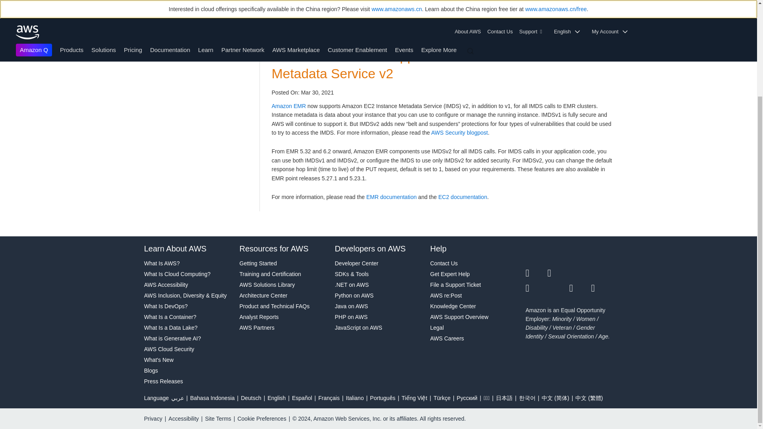 Image resolution: width=763 pixels, height=429 pixels. I want to click on Instagram, so click(602, 273).